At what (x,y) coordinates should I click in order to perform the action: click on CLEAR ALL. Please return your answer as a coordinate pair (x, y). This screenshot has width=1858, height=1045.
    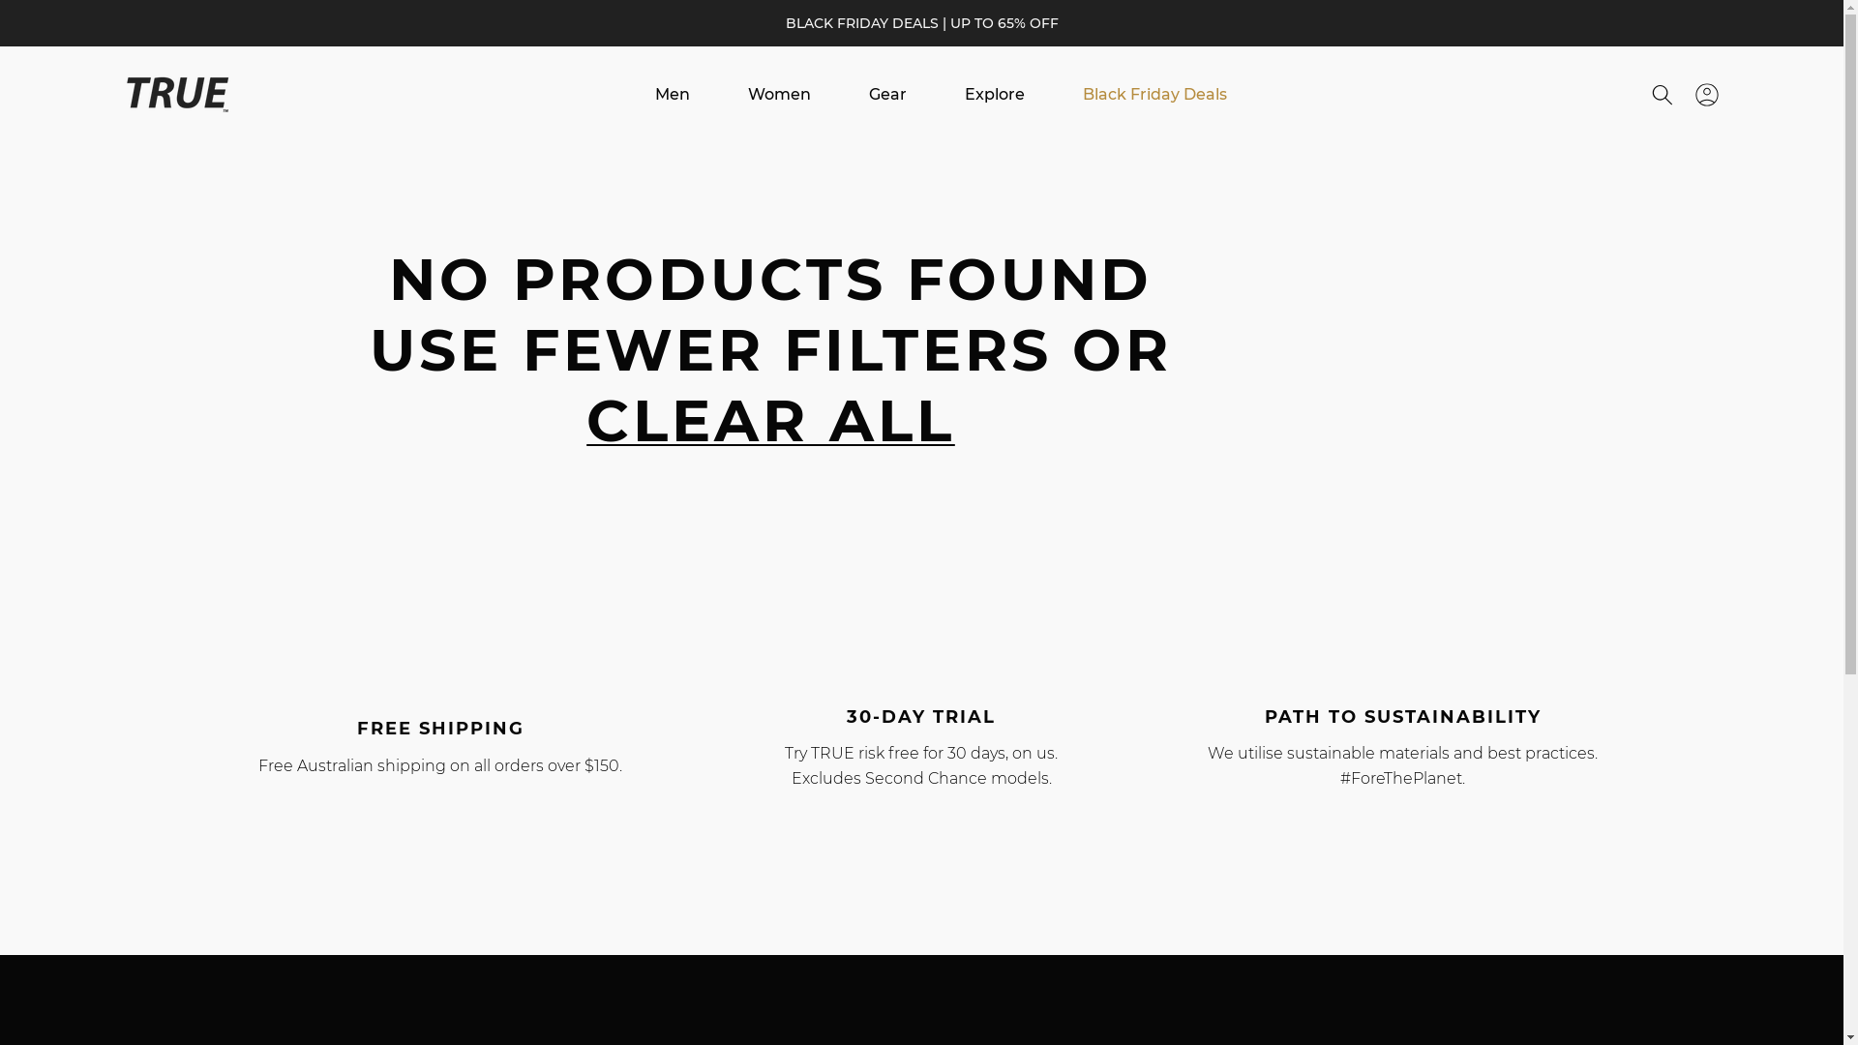
    Looking at the image, I should click on (770, 420).